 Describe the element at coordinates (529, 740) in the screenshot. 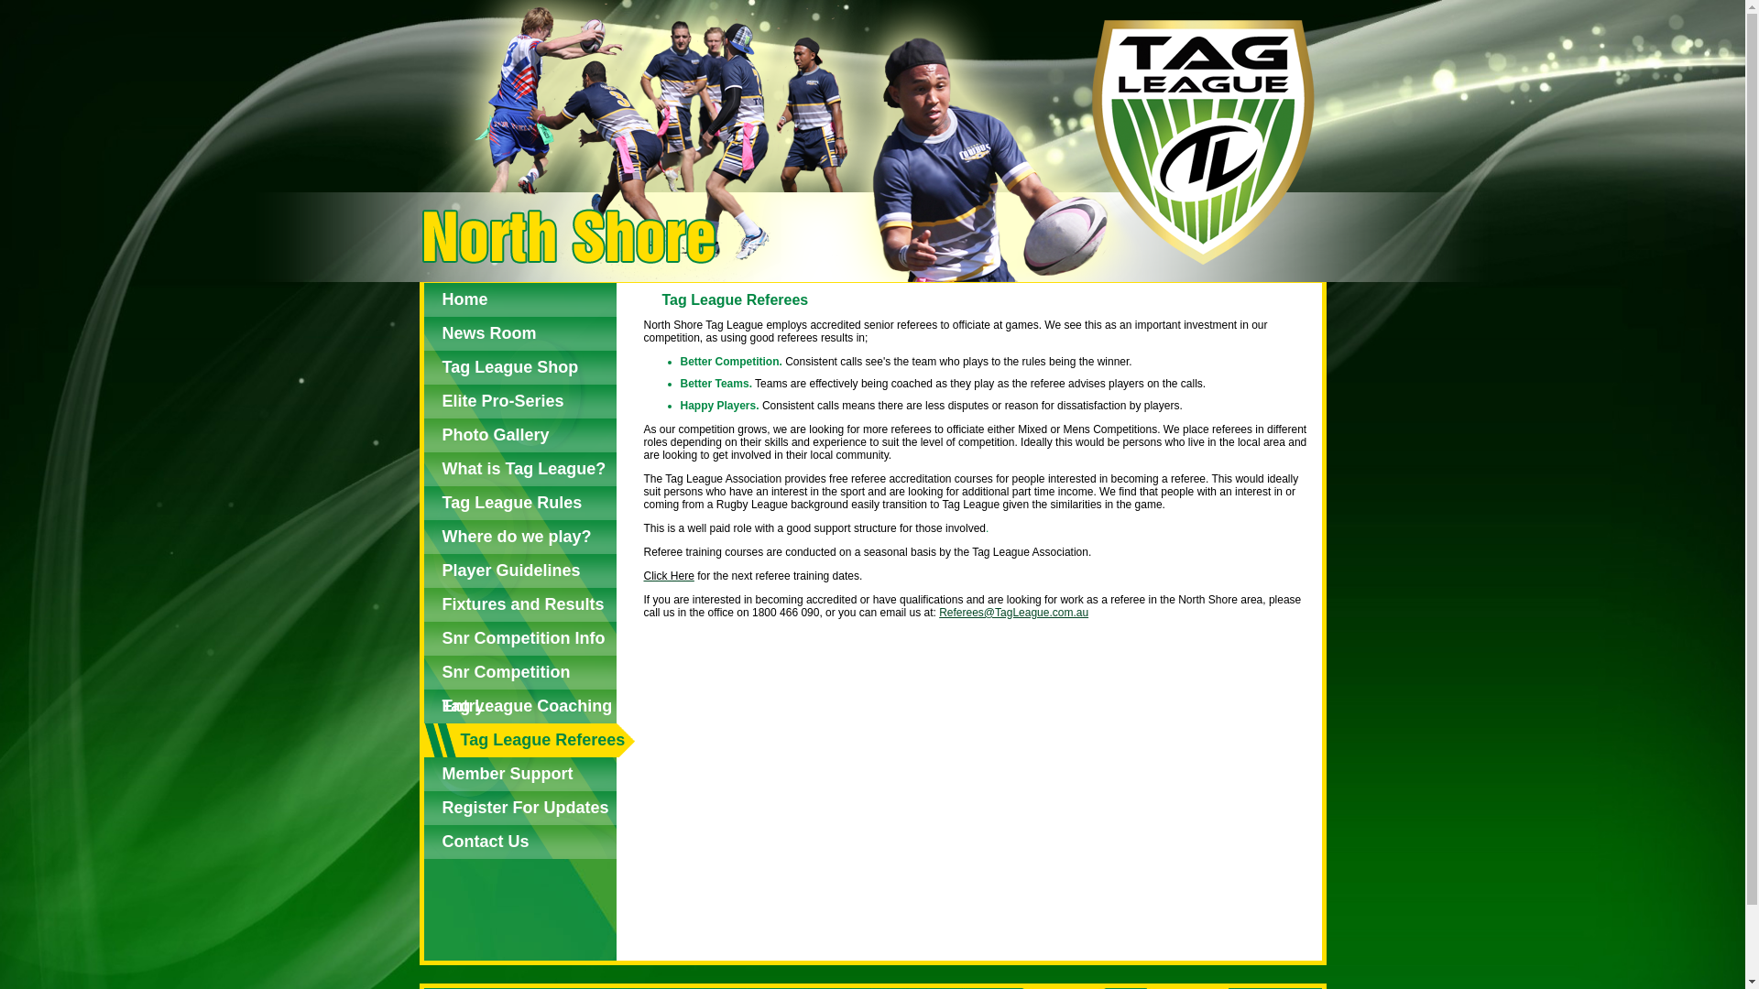

I see `Tag League Referees` at that location.